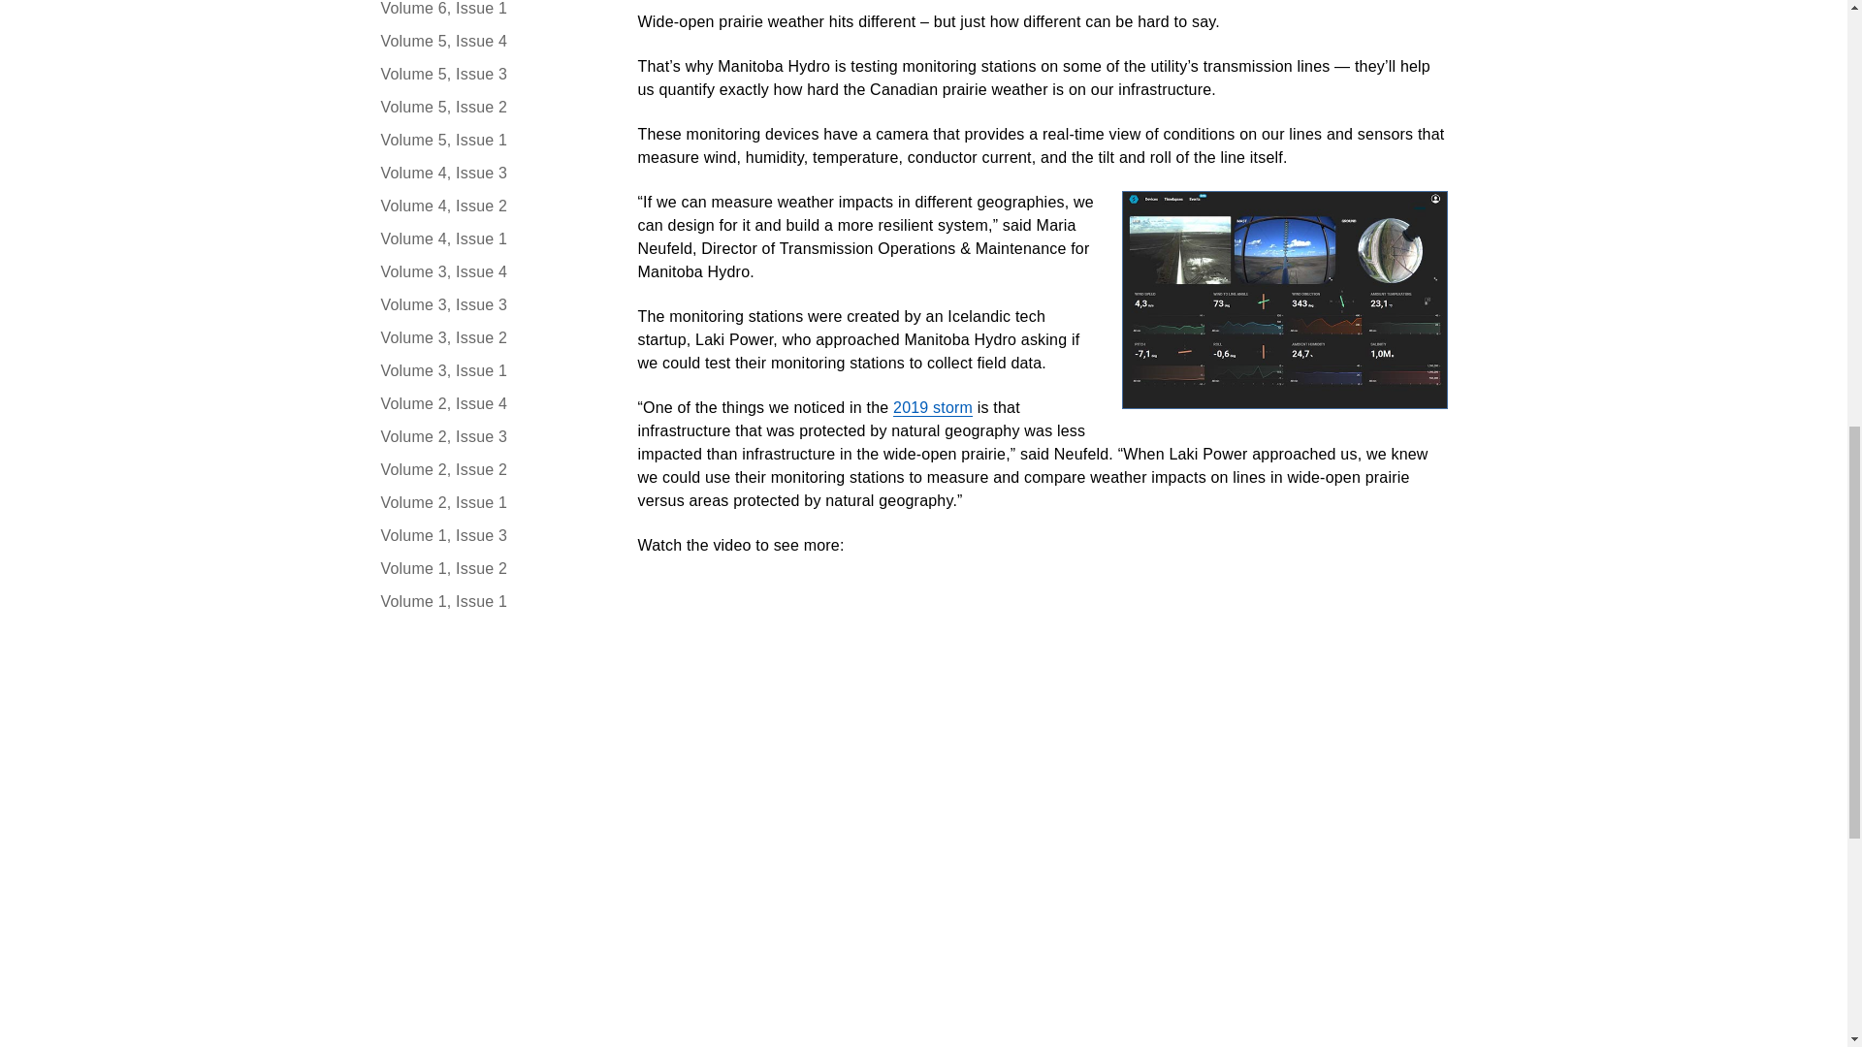 This screenshot has height=1047, width=1862. What do you see at coordinates (489, 436) in the screenshot?
I see `Volume 2, Issue 3` at bounding box center [489, 436].